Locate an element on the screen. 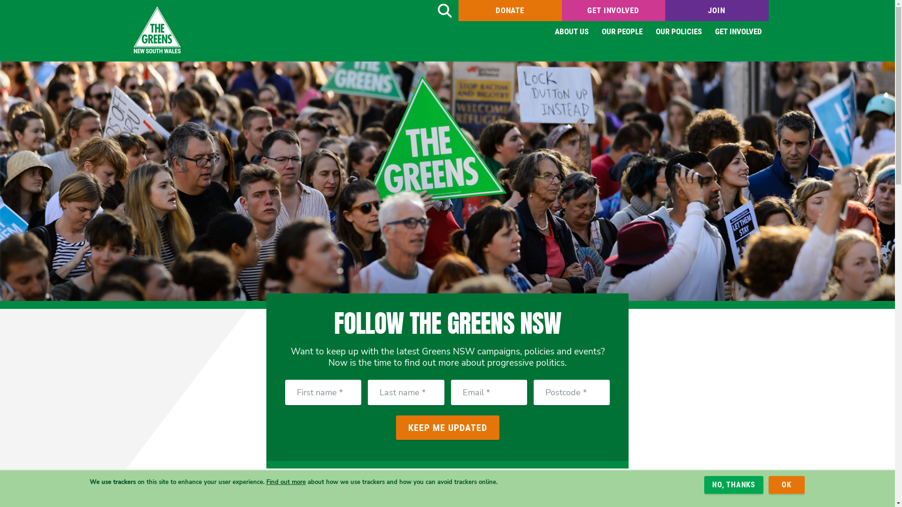 The image size is (902, 507). JOIN is located at coordinates (717, 10).